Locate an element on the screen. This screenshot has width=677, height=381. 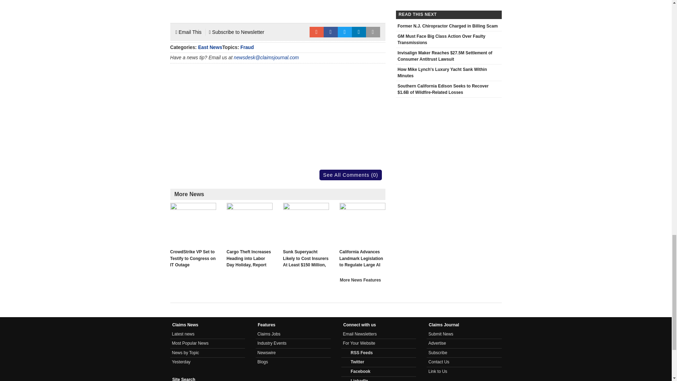
Email to a friend is located at coordinates (316, 32).